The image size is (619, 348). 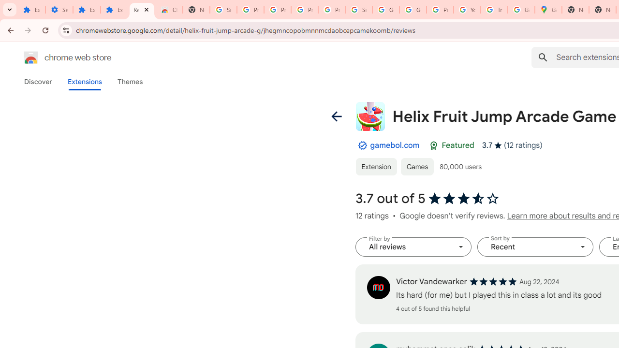 What do you see at coordinates (130, 82) in the screenshot?
I see `Themes` at bounding box center [130, 82].